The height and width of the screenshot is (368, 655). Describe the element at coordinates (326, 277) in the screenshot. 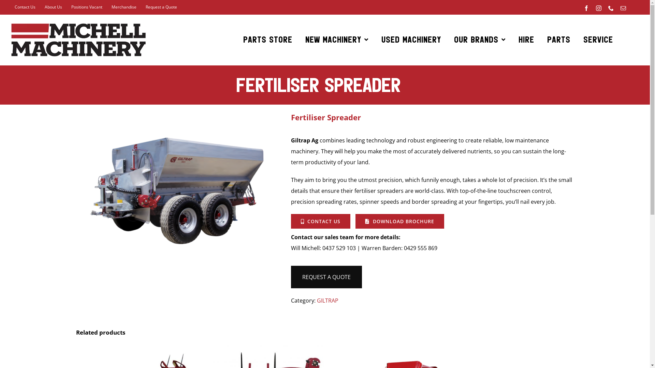

I see `REQUEST A QUOTE` at that location.